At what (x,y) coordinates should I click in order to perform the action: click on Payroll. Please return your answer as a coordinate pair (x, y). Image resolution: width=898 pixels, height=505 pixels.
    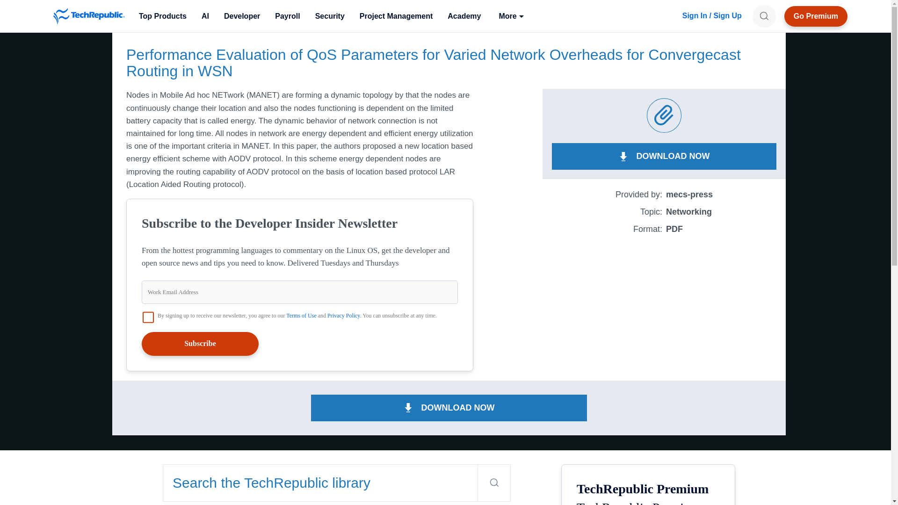
    Looking at the image, I should click on (287, 16).